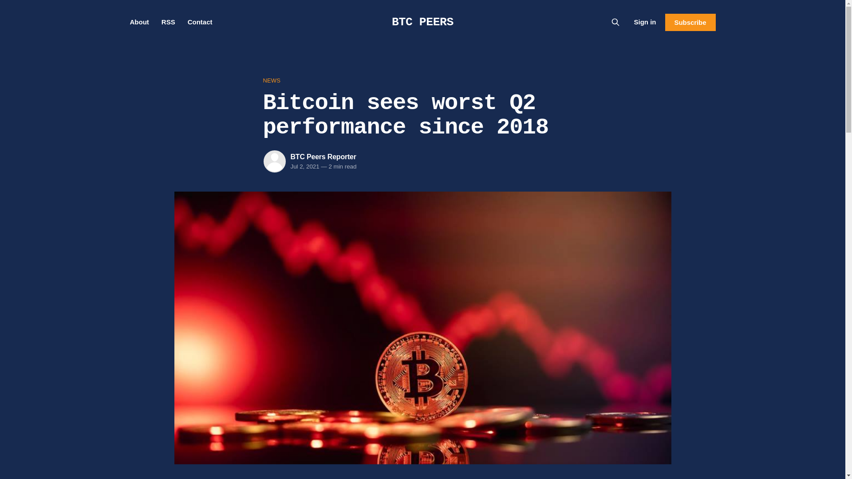  Describe the element at coordinates (138, 22) in the screenshot. I see `About` at that location.